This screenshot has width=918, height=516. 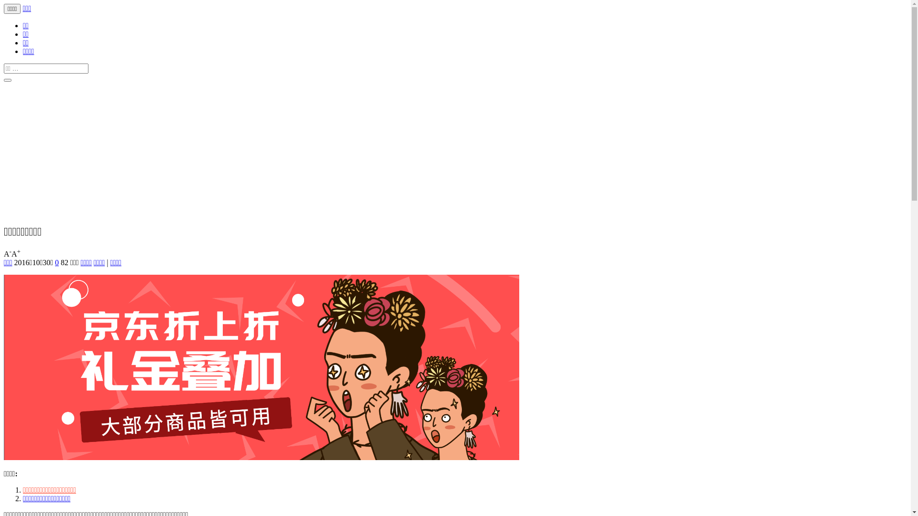 What do you see at coordinates (291, 149) in the screenshot?
I see `Advertisement` at bounding box center [291, 149].